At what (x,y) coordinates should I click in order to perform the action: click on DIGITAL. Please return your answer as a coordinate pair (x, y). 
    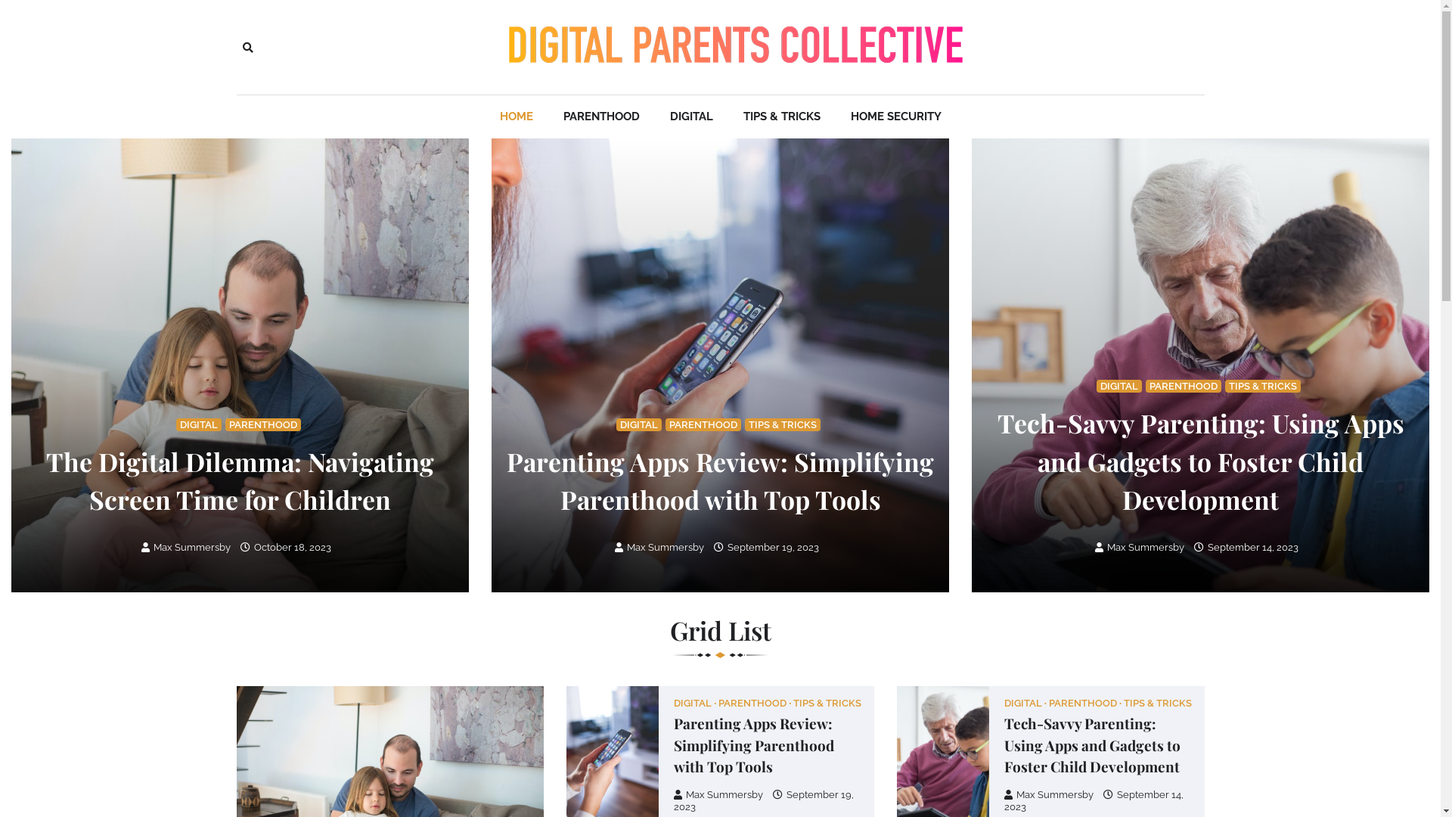
    Looking at the image, I should click on (691, 116).